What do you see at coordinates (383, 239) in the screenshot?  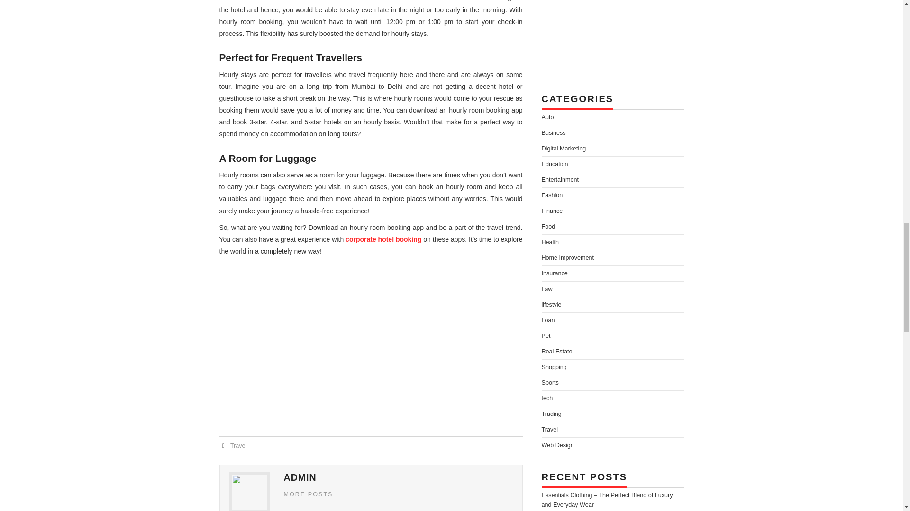 I see `corporate hotel booking` at bounding box center [383, 239].